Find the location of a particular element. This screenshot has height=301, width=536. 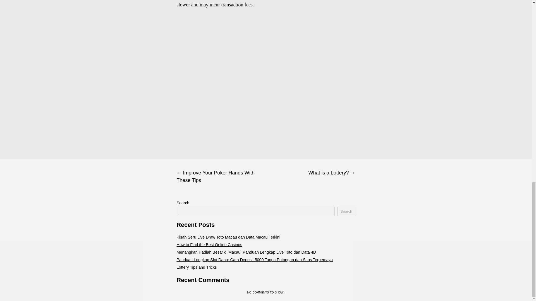

What is a Lottery? is located at coordinates (310, 173).